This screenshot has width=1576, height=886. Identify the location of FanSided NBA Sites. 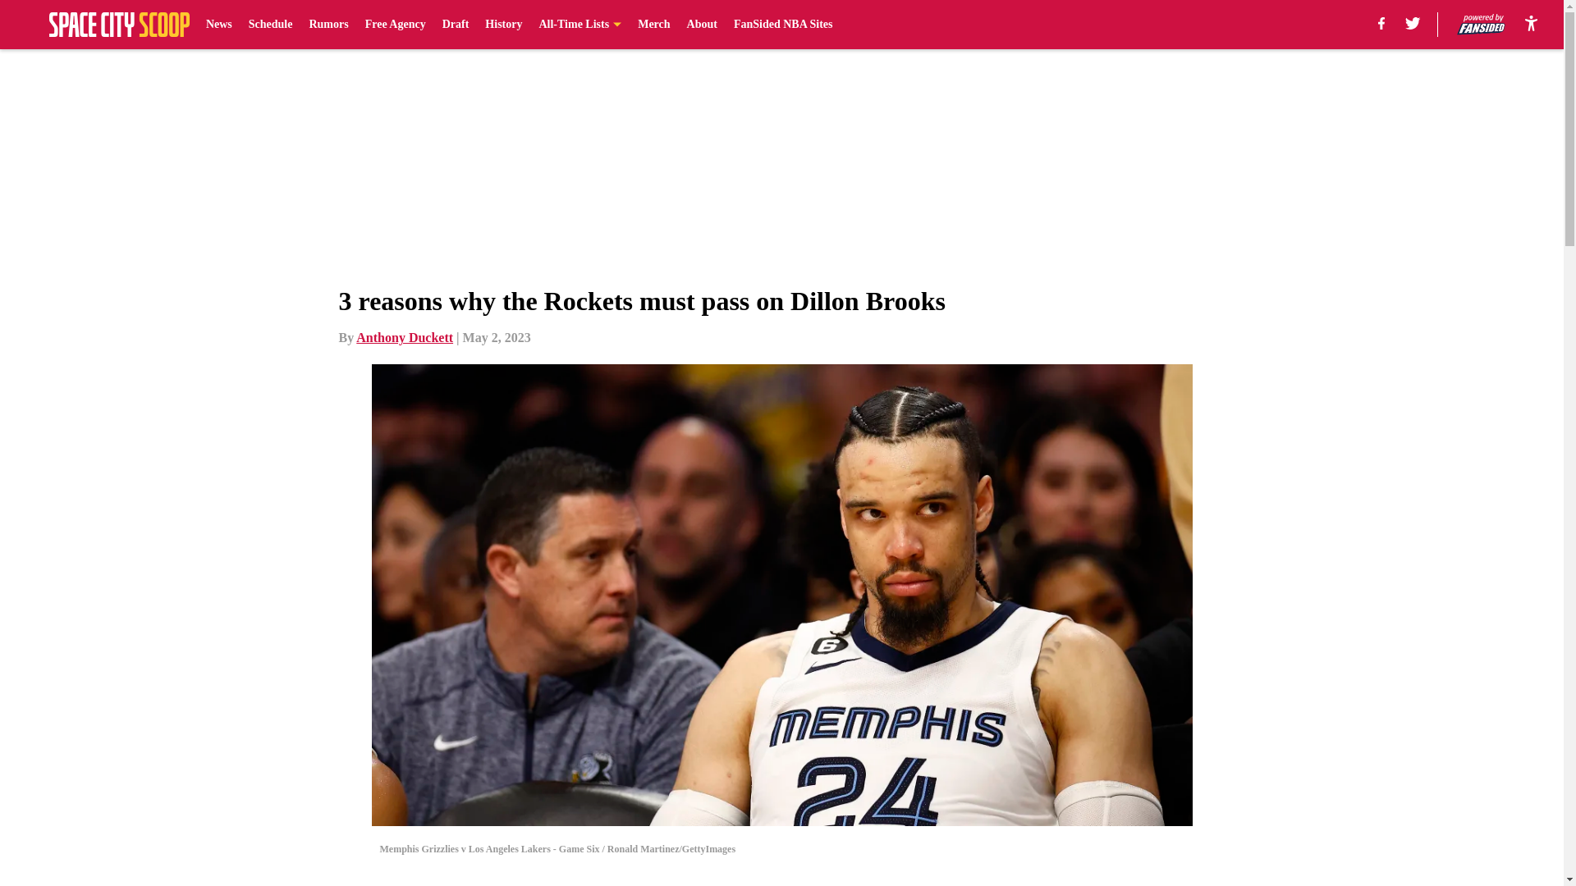
(783, 25).